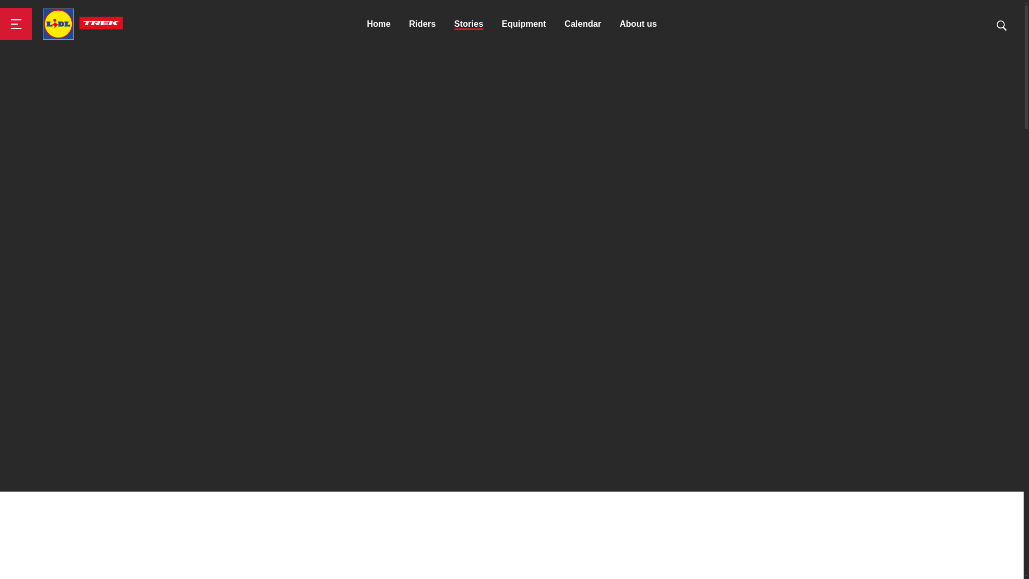 This screenshot has height=579, width=1029. What do you see at coordinates (378, 24) in the screenshot?
I see `Home` at bounding box center [378, 24].